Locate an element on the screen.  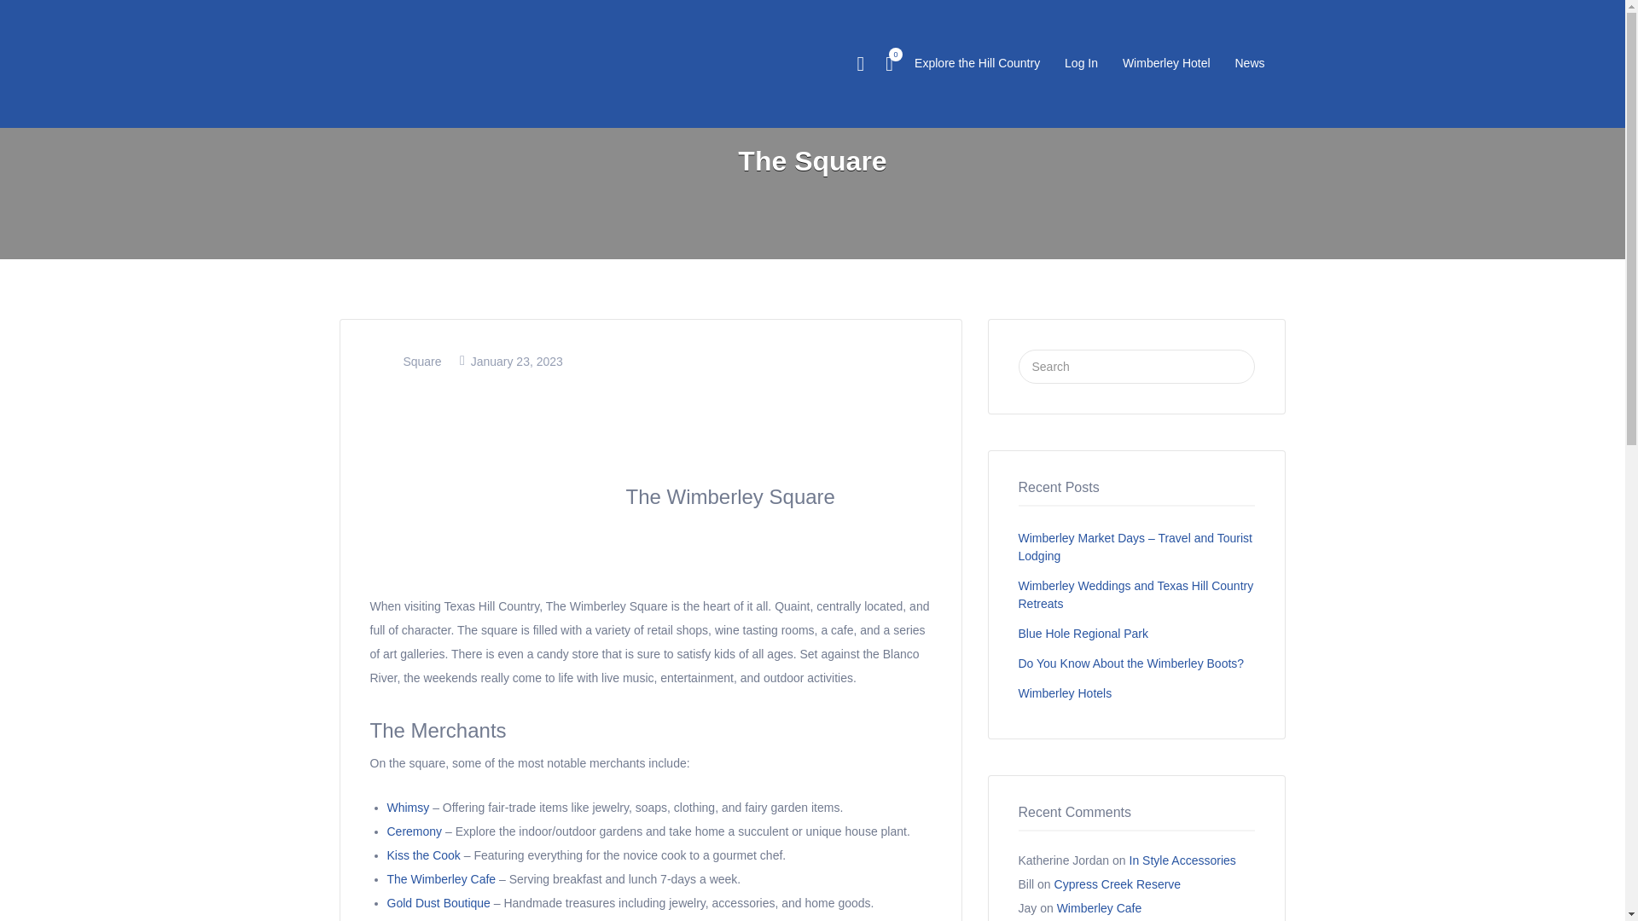
Kiss the Cook is located at coordinates (423, 854).